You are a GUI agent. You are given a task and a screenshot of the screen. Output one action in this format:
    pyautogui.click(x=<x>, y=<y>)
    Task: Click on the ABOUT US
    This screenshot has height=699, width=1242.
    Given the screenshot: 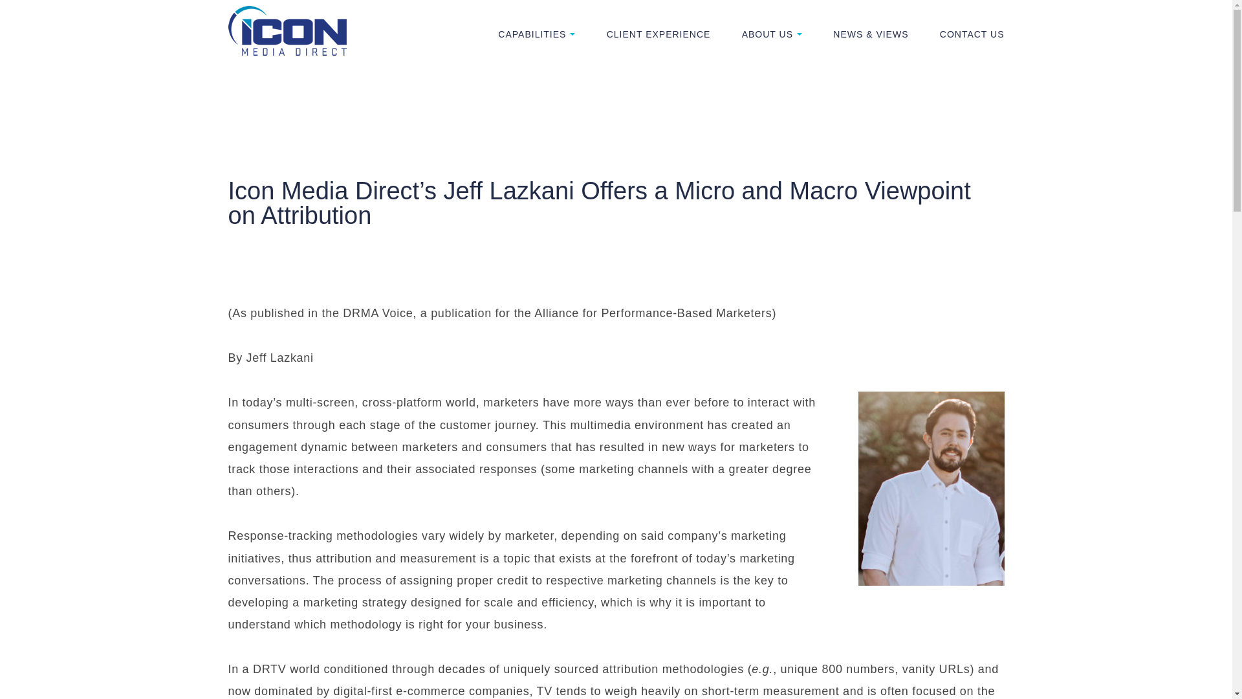 What is the action you would take?
    pyautogui.click(x=772, y=34)
    